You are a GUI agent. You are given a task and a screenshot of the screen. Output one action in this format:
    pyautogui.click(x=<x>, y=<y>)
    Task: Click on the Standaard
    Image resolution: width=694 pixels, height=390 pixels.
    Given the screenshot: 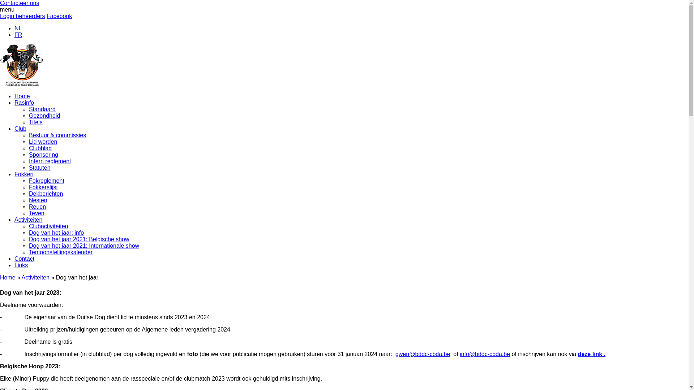 What is the action you would take?
    pyautogui.click(x=42, y=109)
    